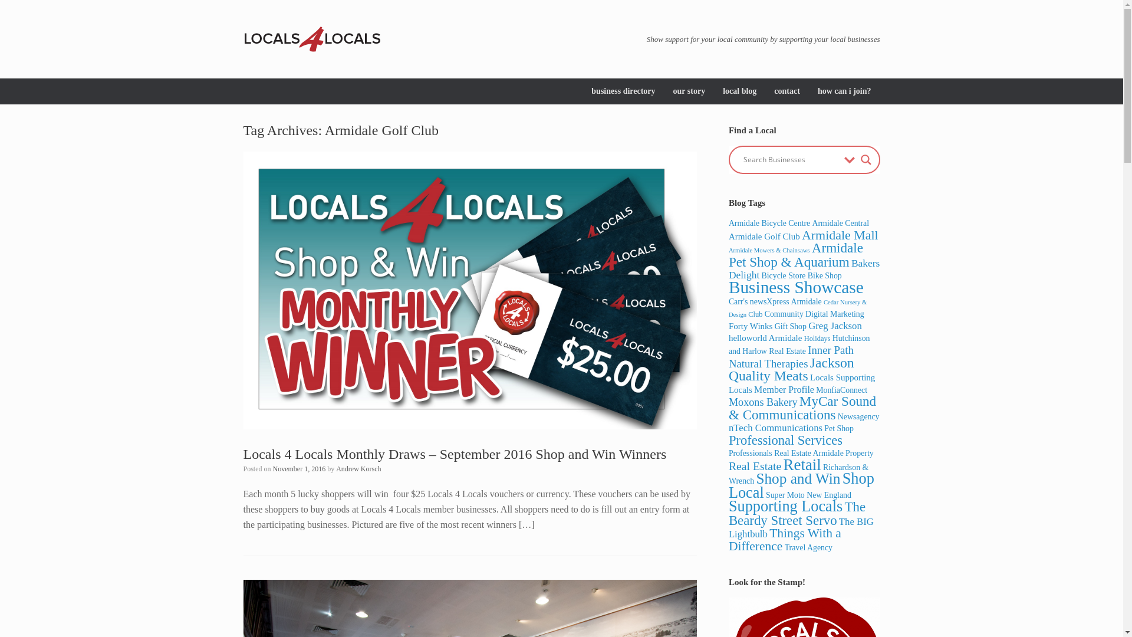 This screenshot has height=637, width=1132. What do you see at coordinates (798, 474) in the screenshot?
I see `Richardson & Wrench` at bounding box center [798, 474].